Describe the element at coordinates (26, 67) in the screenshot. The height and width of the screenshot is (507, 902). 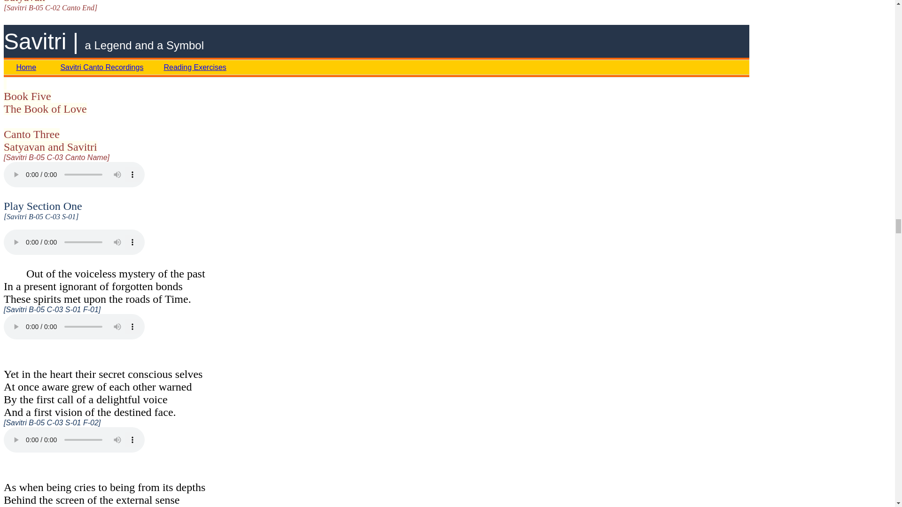
I see `Home` at that location.